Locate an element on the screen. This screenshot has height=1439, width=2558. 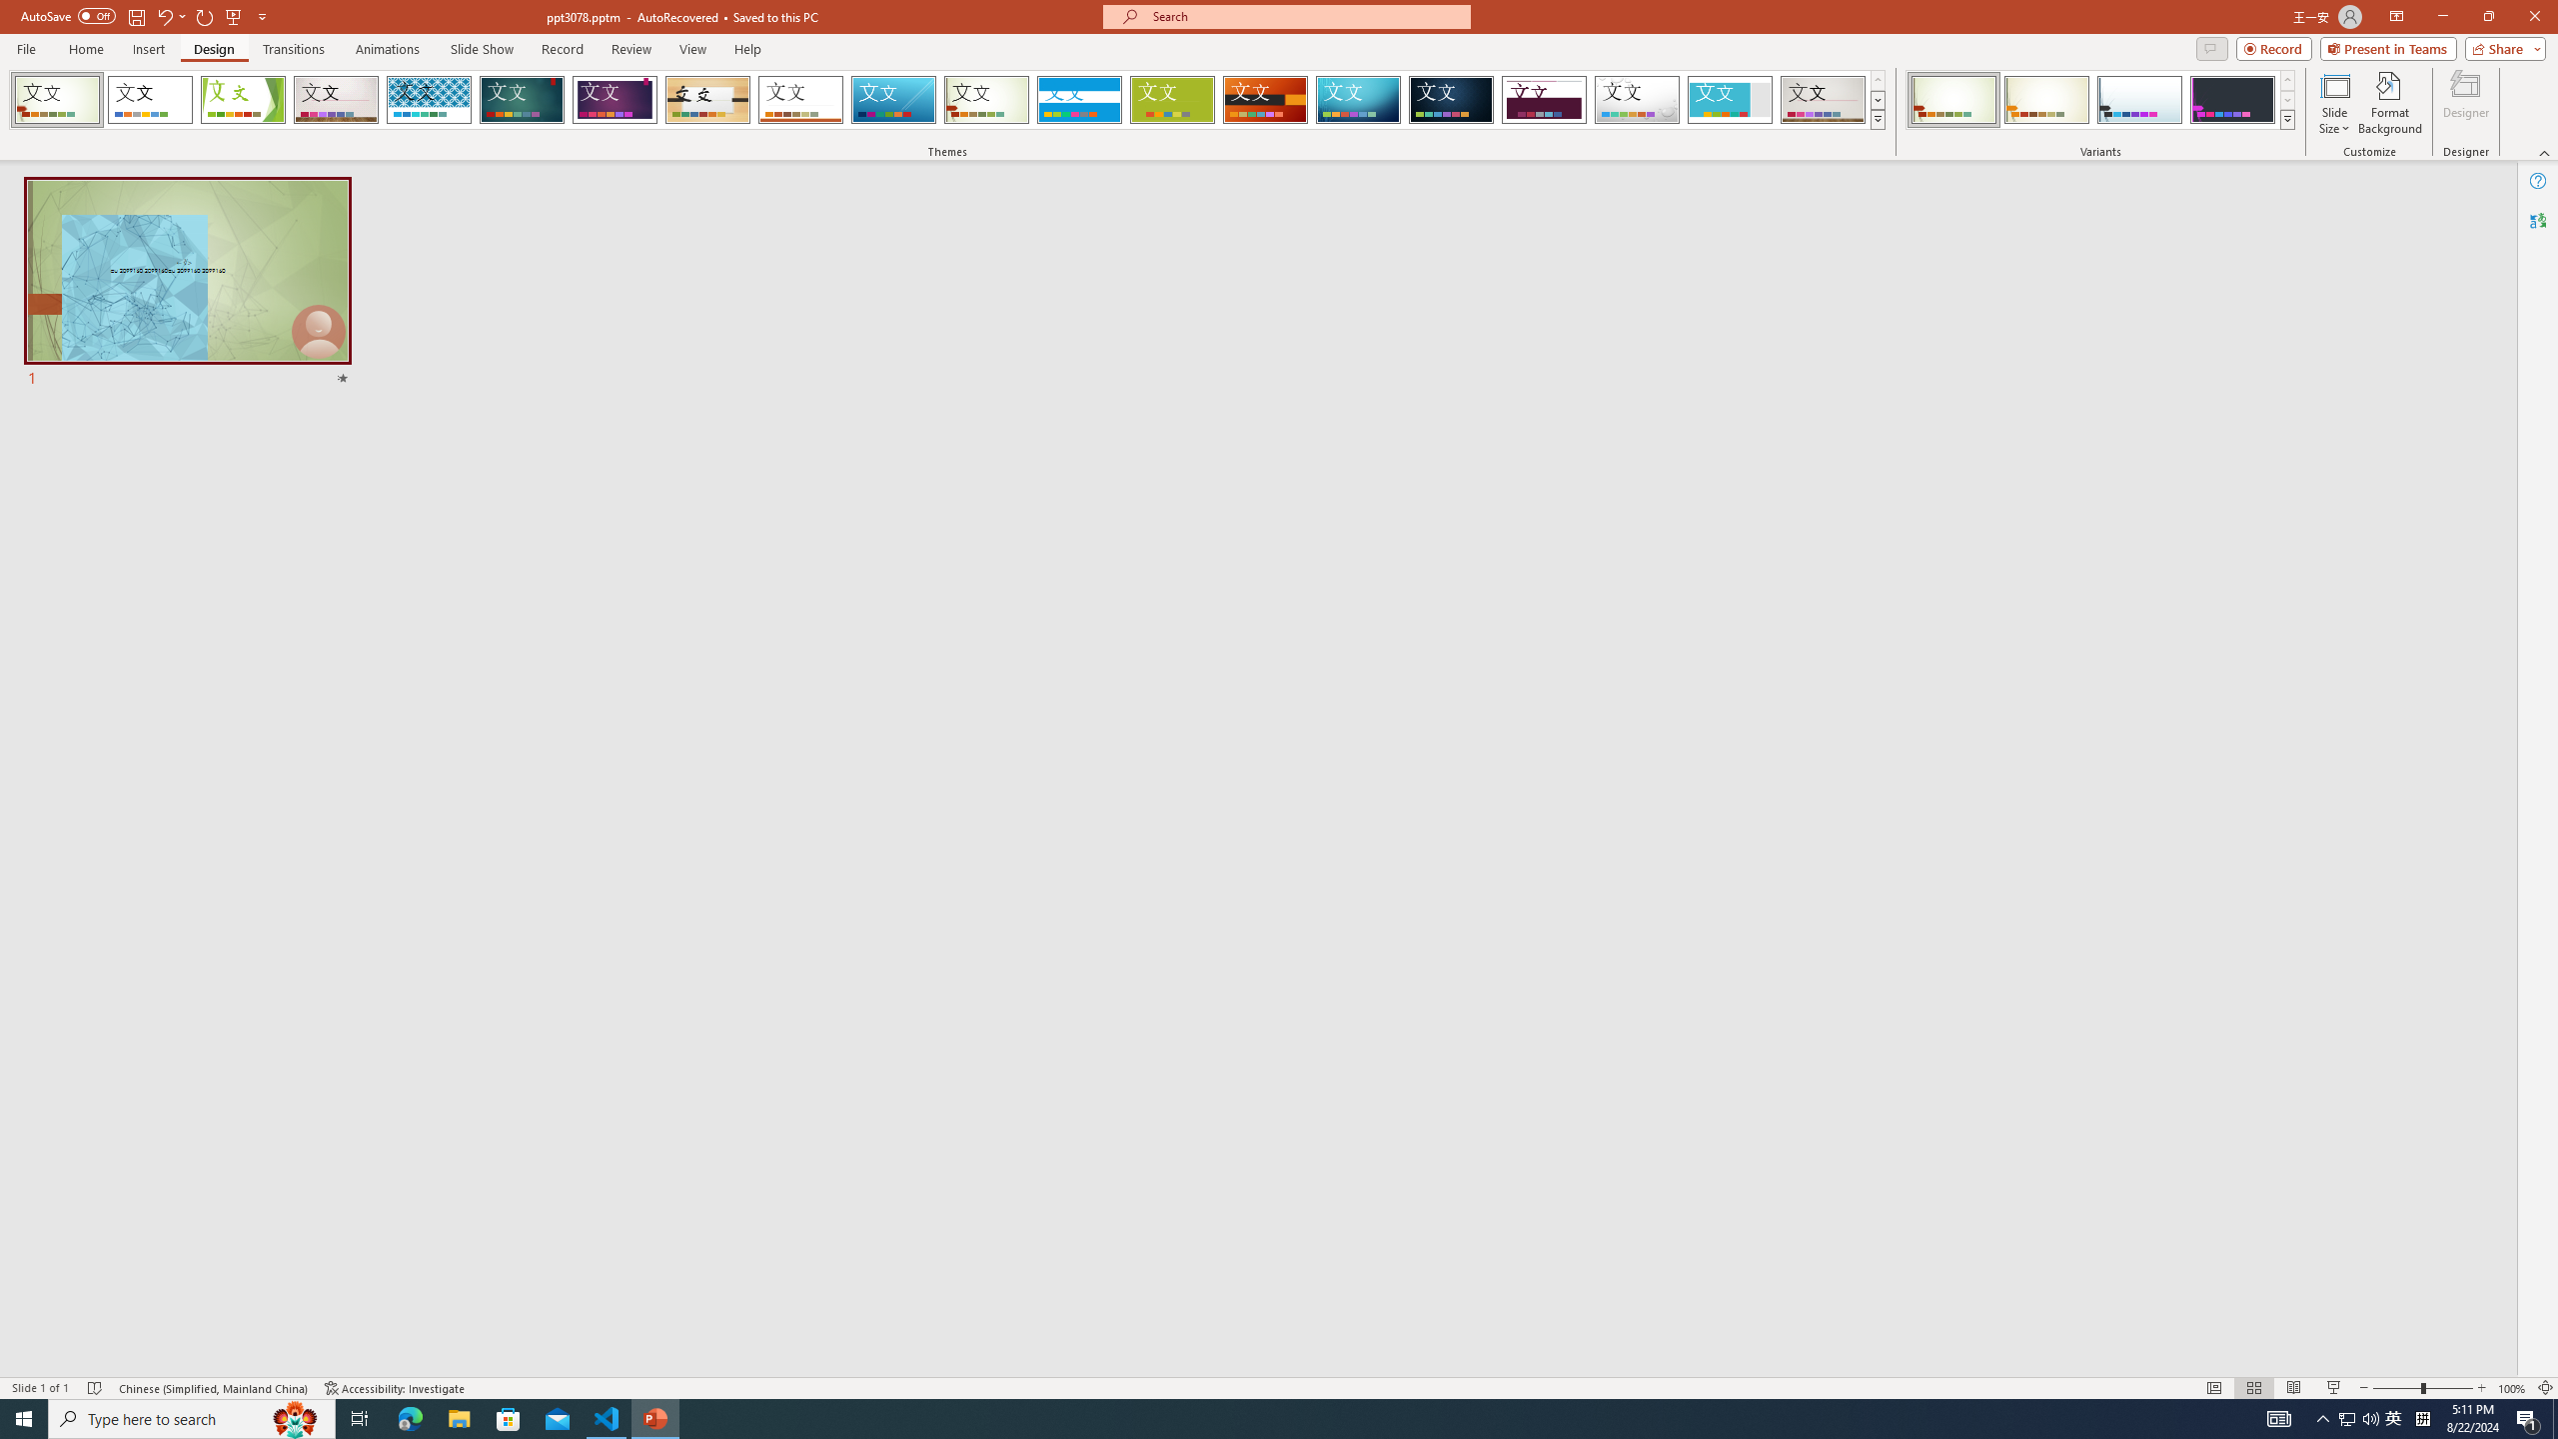
Themes is located at coordinates (1877, 119).